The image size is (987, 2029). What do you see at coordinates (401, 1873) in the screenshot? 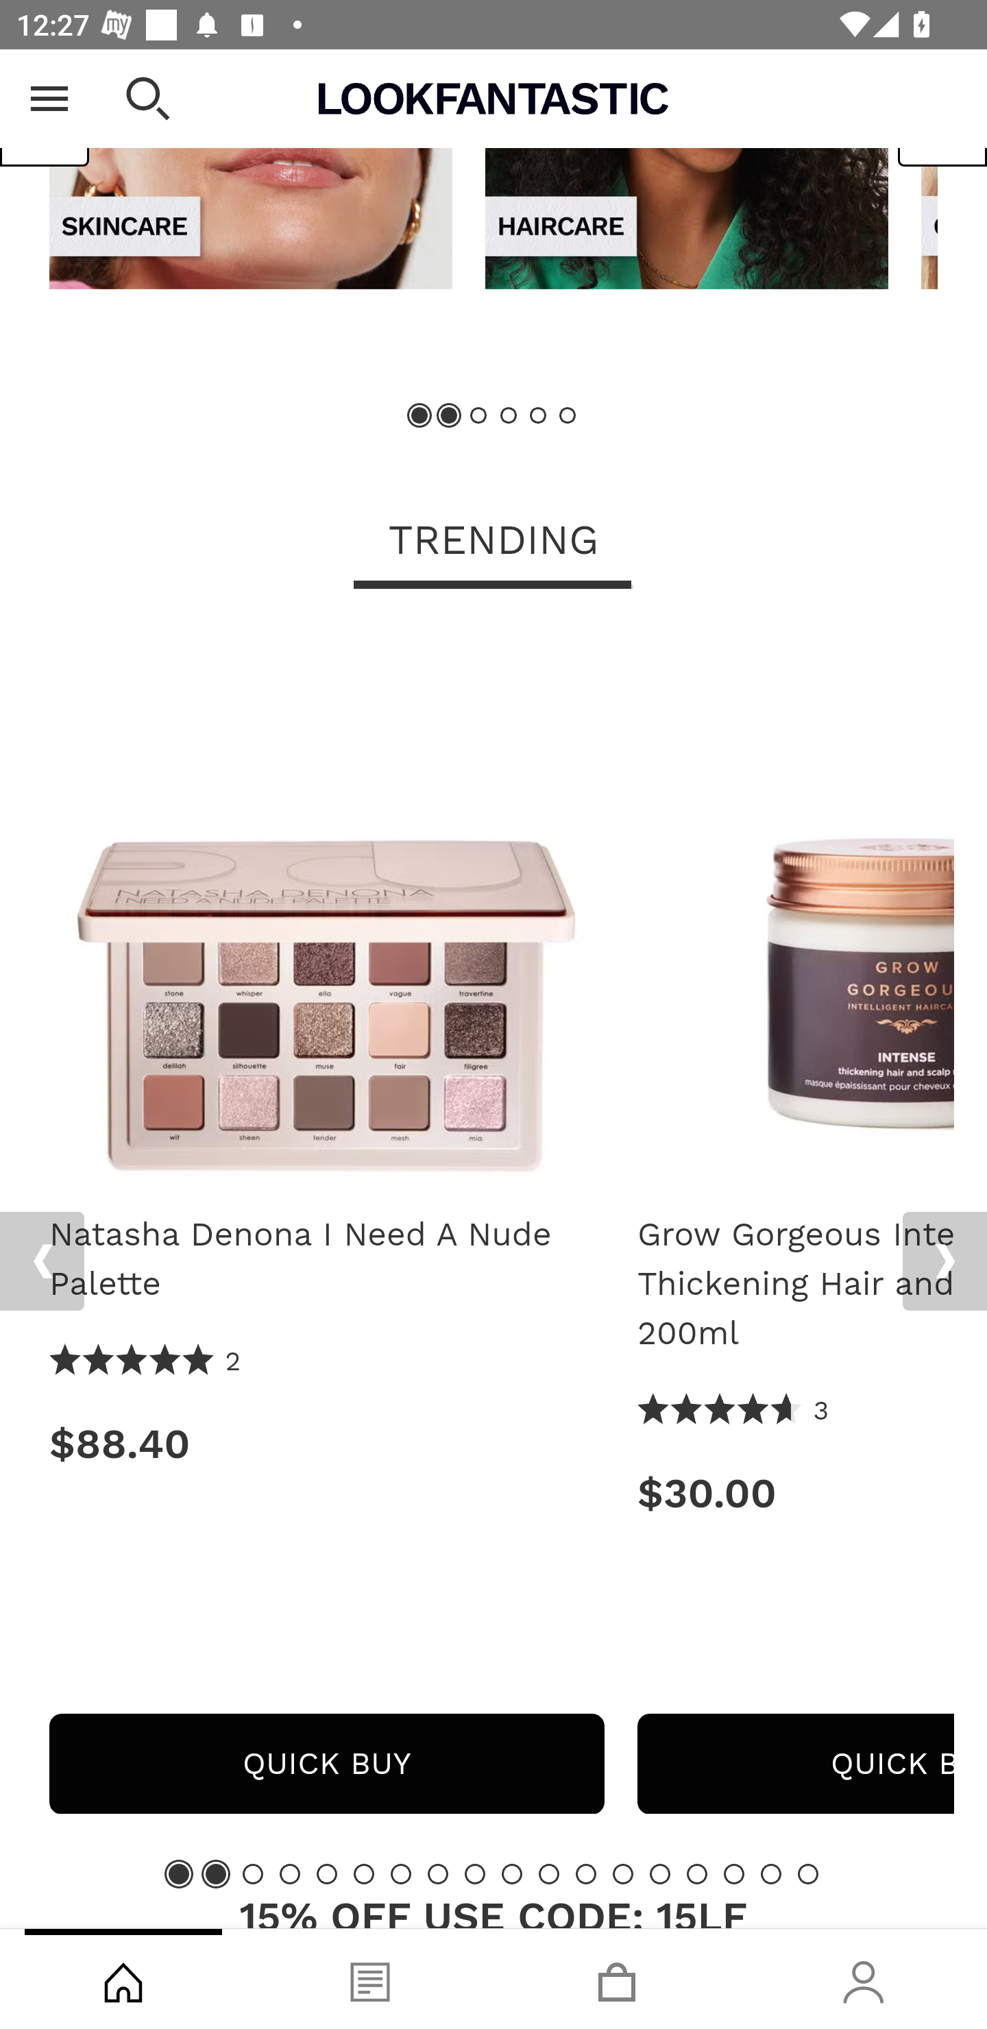
I see `Slide 7` at bounding box center [401, 1873].